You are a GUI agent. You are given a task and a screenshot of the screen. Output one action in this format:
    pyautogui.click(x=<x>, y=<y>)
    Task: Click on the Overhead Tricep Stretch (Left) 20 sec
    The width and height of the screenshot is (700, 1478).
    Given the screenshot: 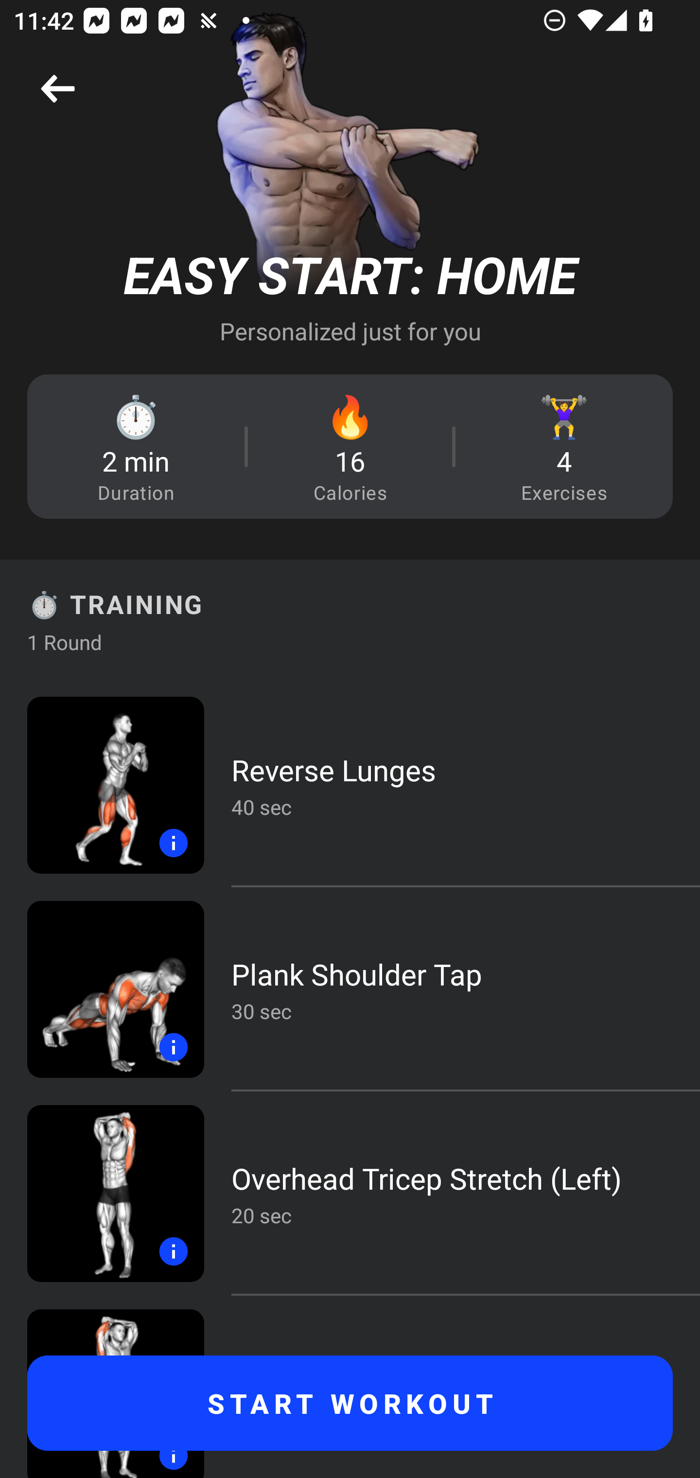 What is the action you would take?
    pyautogui.click(x=350, y=1193)
    